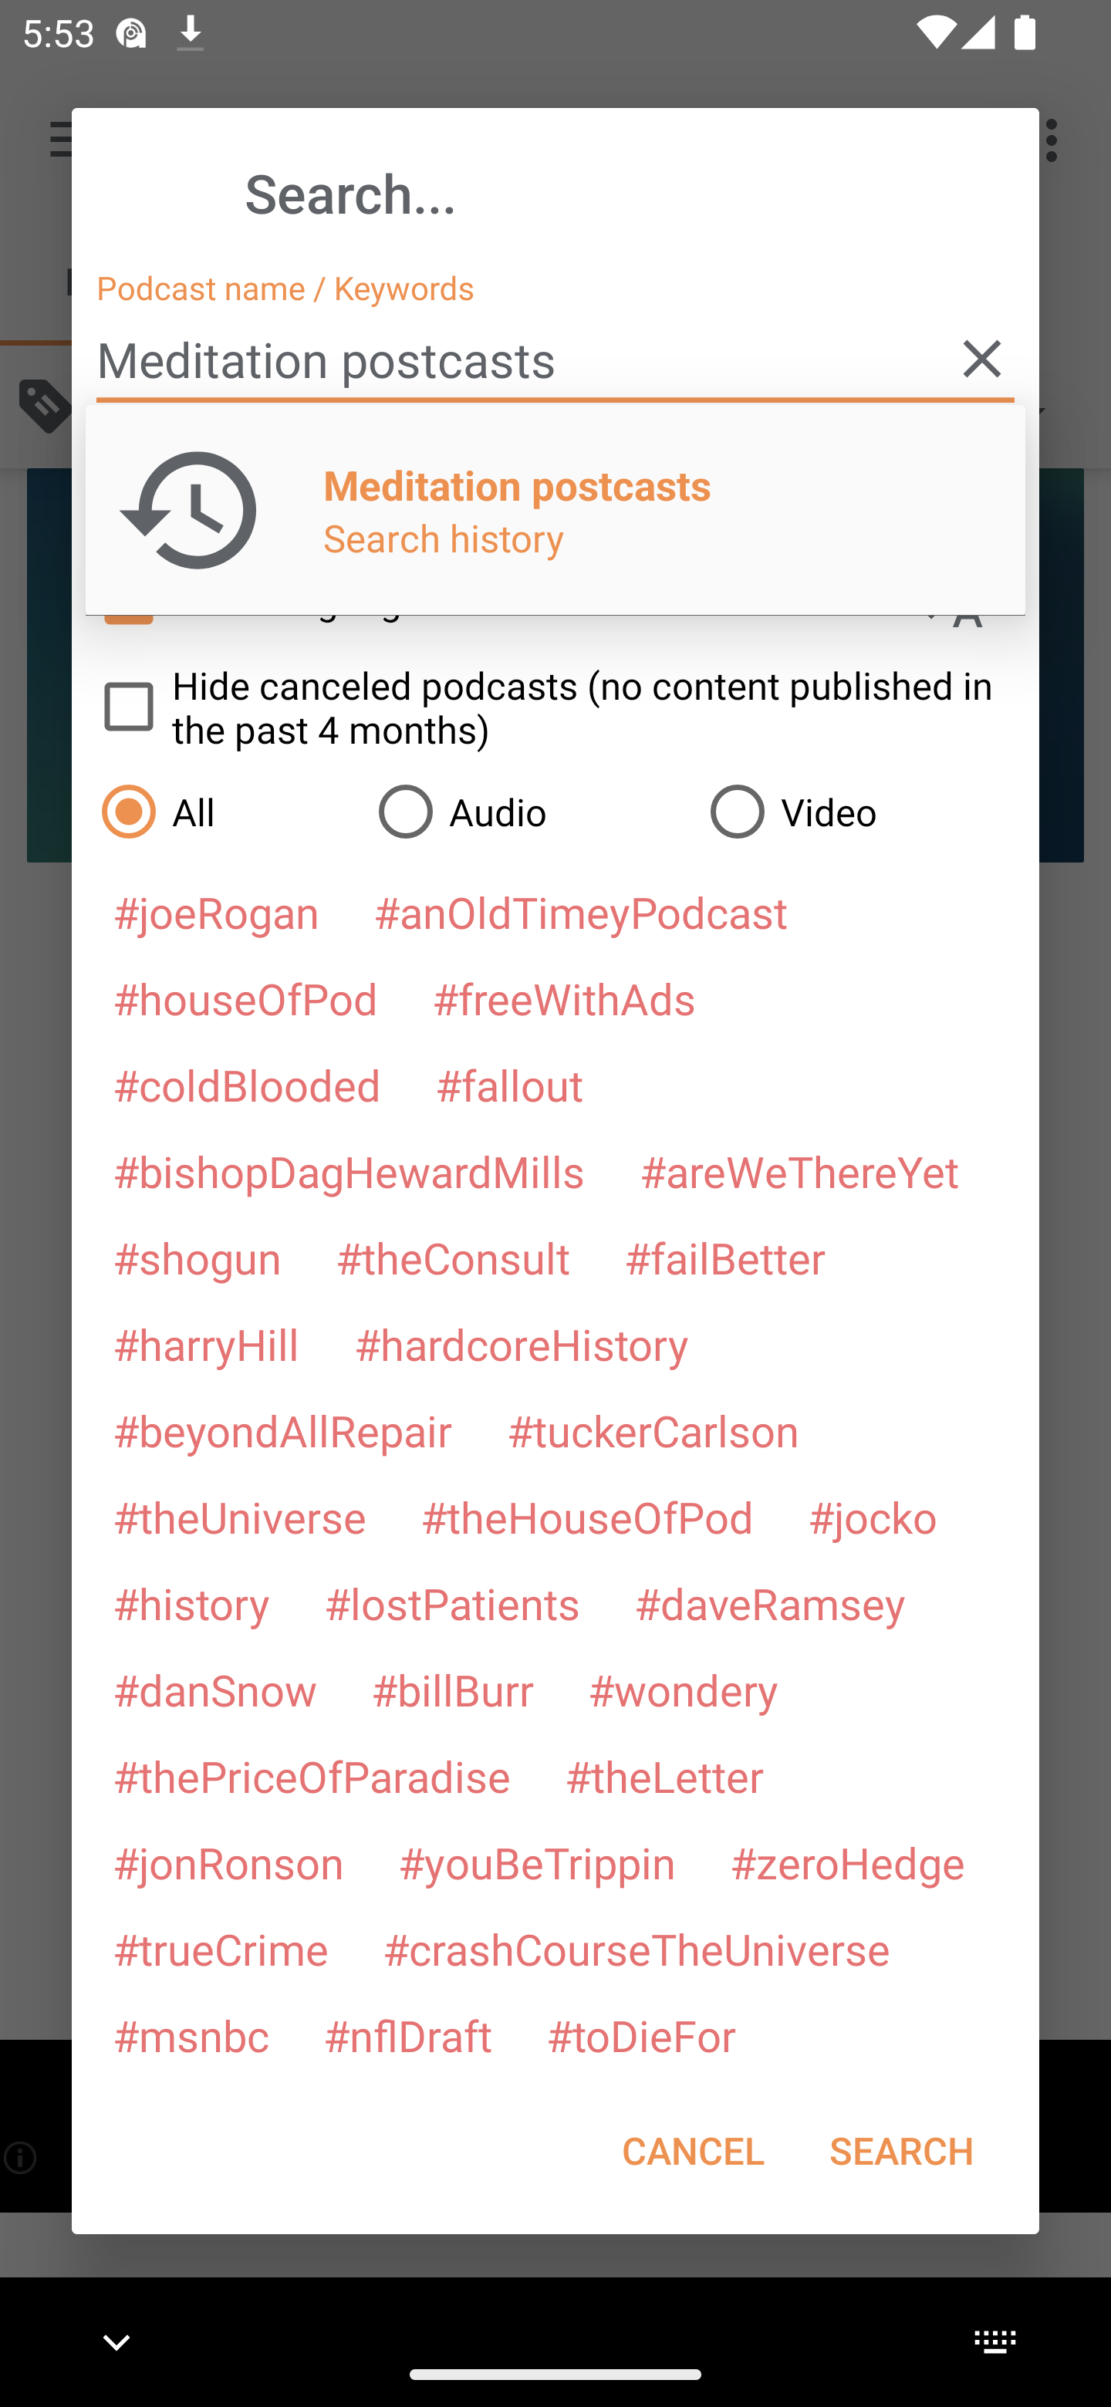 The height and width of the screenshot is (2407, 1111). Describe the element at coordinates (312, 1776) in the screenshot. I see `#thePriceOfParadise` at that location.